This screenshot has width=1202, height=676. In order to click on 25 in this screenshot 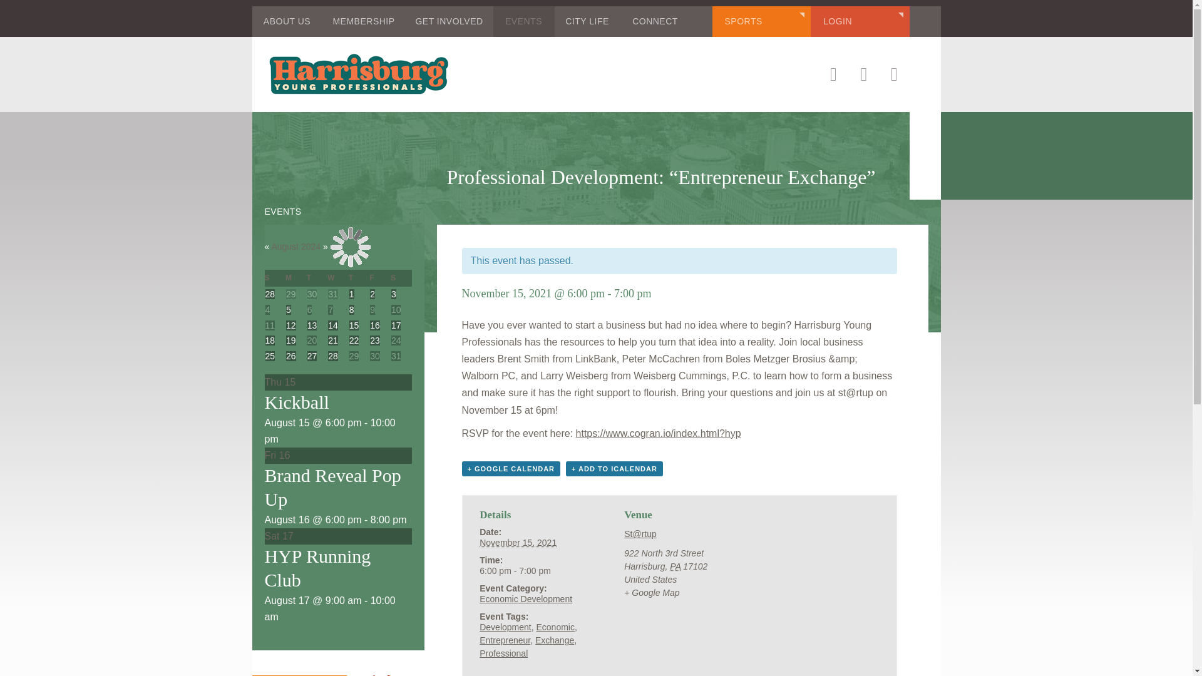, I will do `click(270, 356)`.